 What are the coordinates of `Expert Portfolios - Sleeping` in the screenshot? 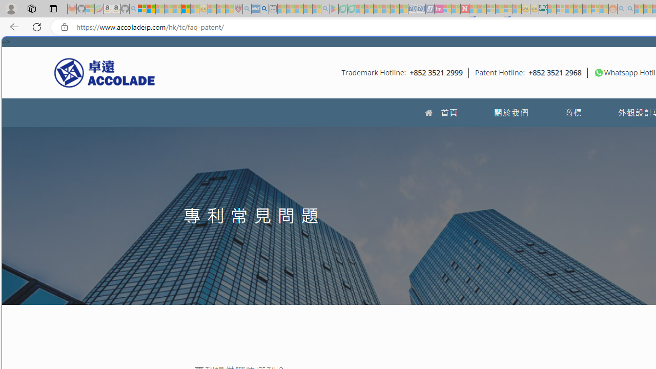 It's located at (578, 9).